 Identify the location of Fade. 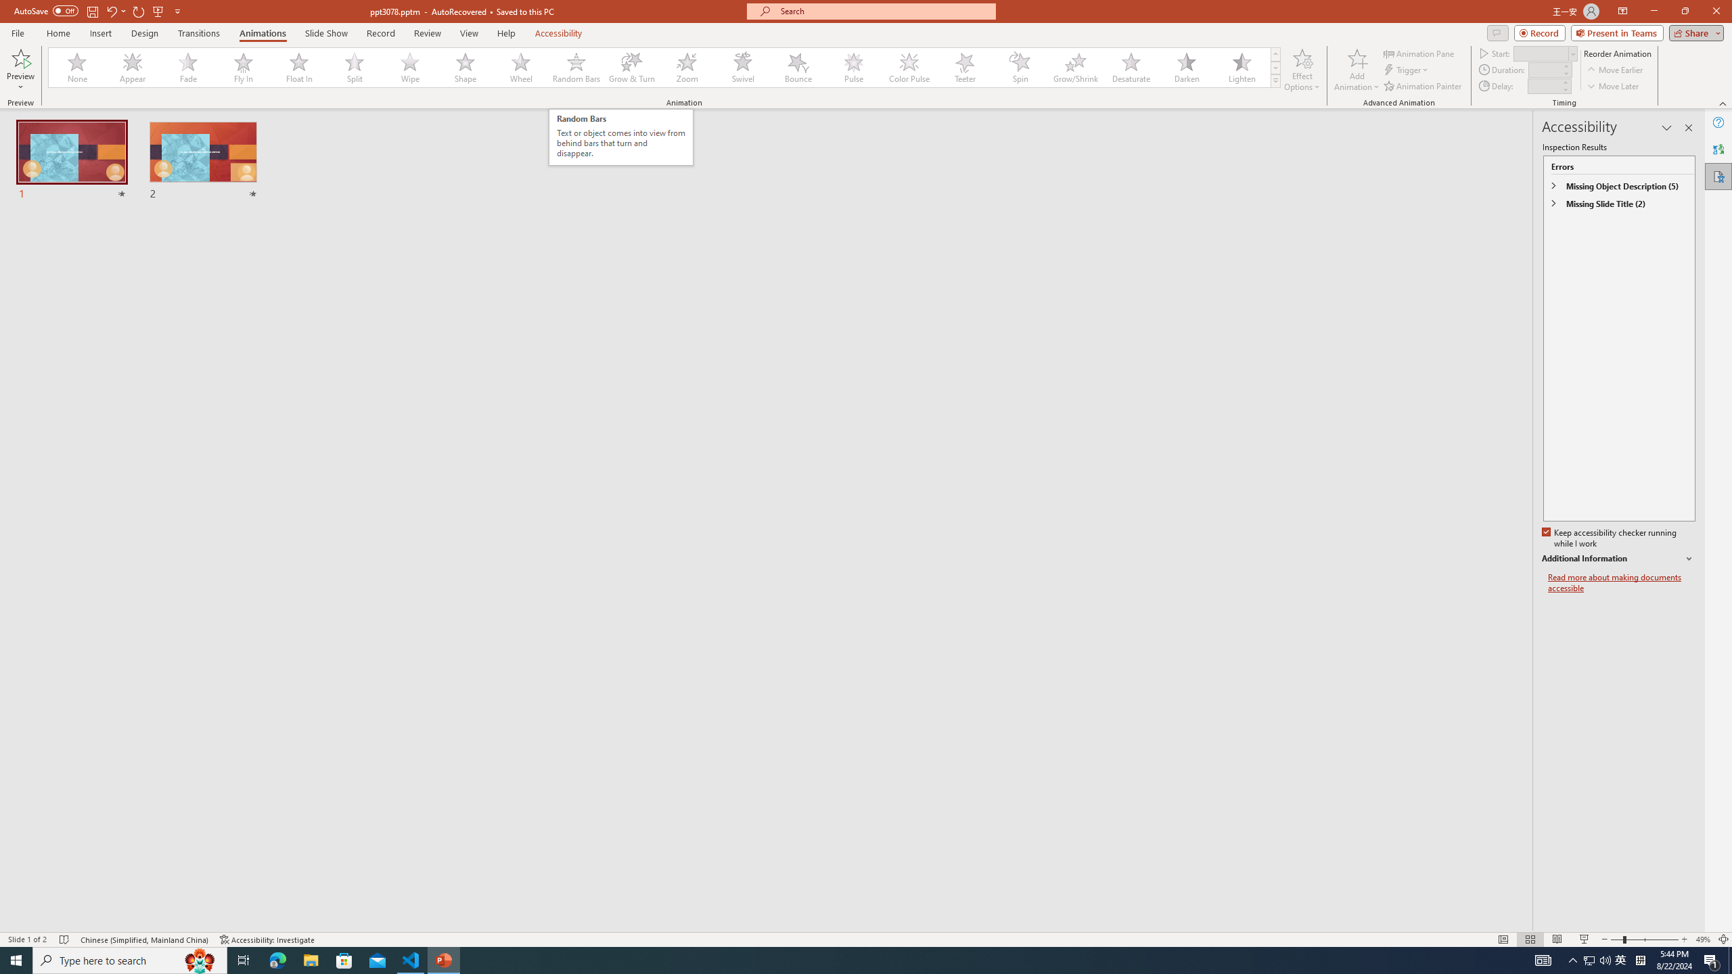
(189, 68).